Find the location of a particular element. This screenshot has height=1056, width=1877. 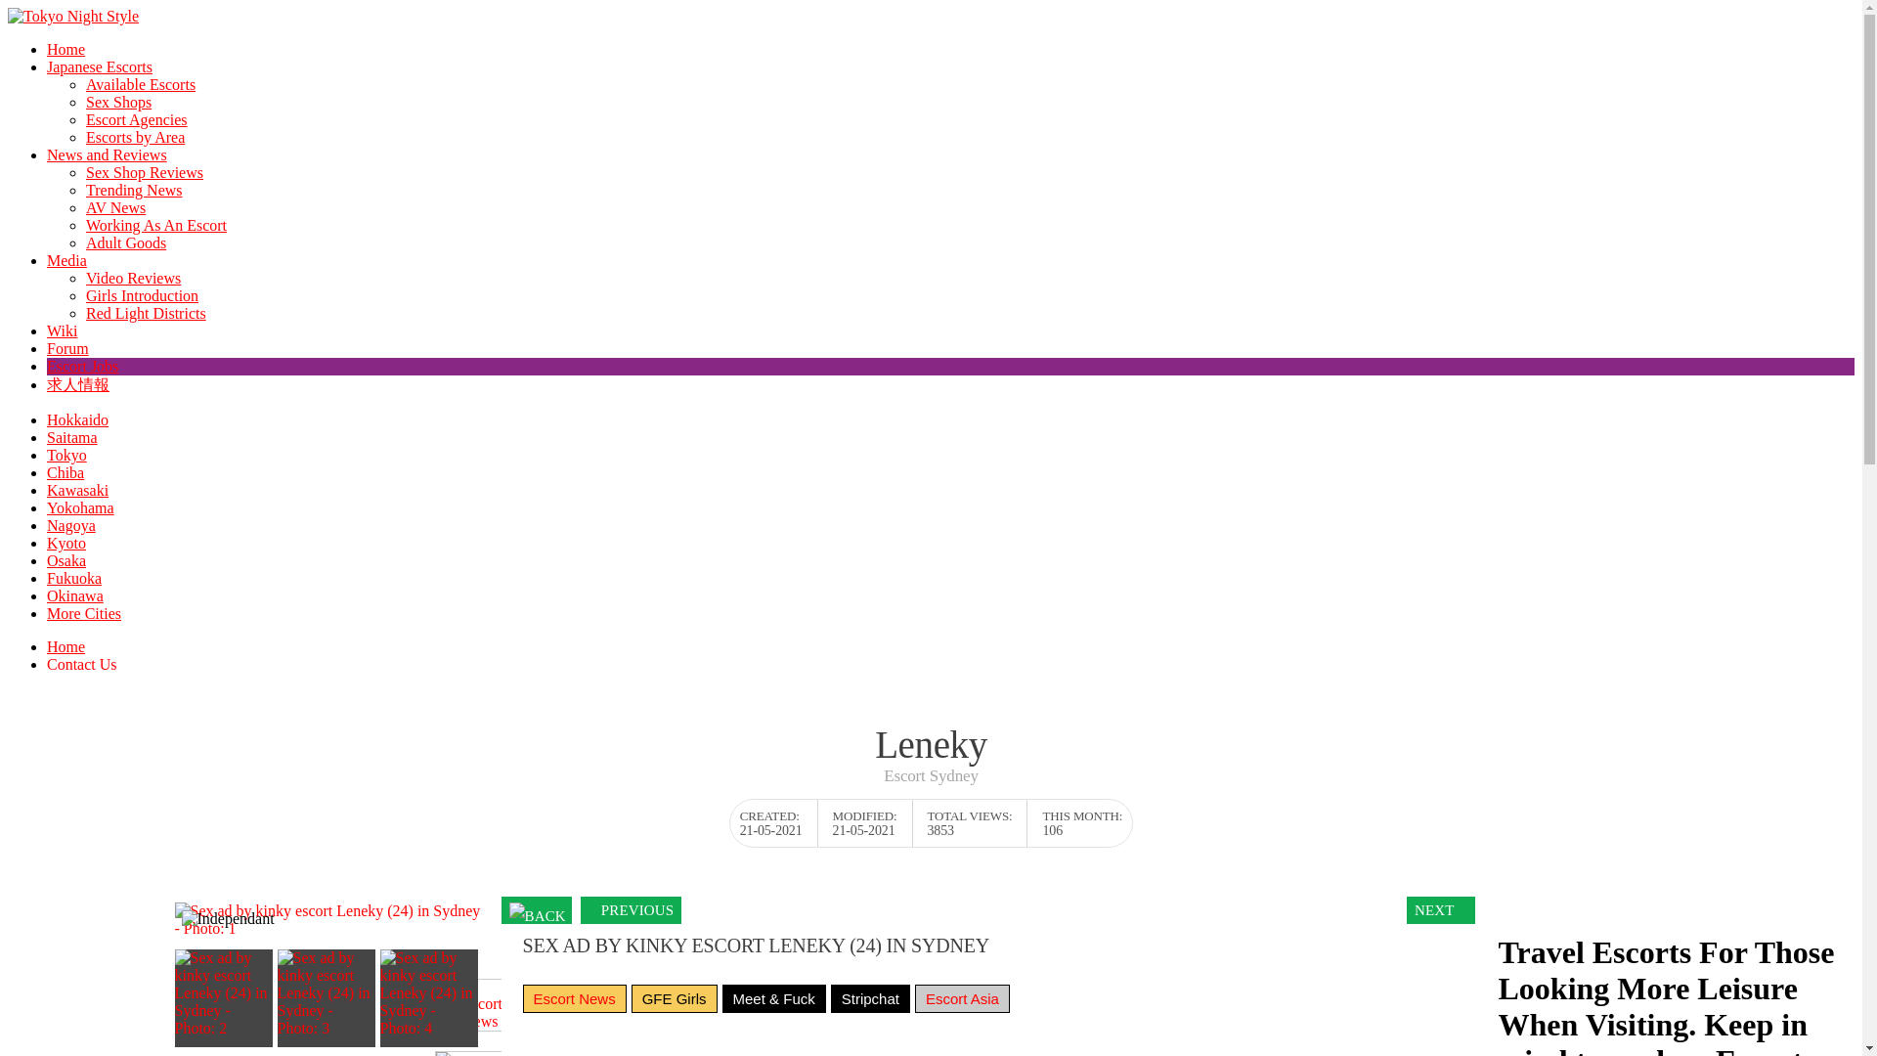

Japanese Escorts is located at coordinates (100, 66).